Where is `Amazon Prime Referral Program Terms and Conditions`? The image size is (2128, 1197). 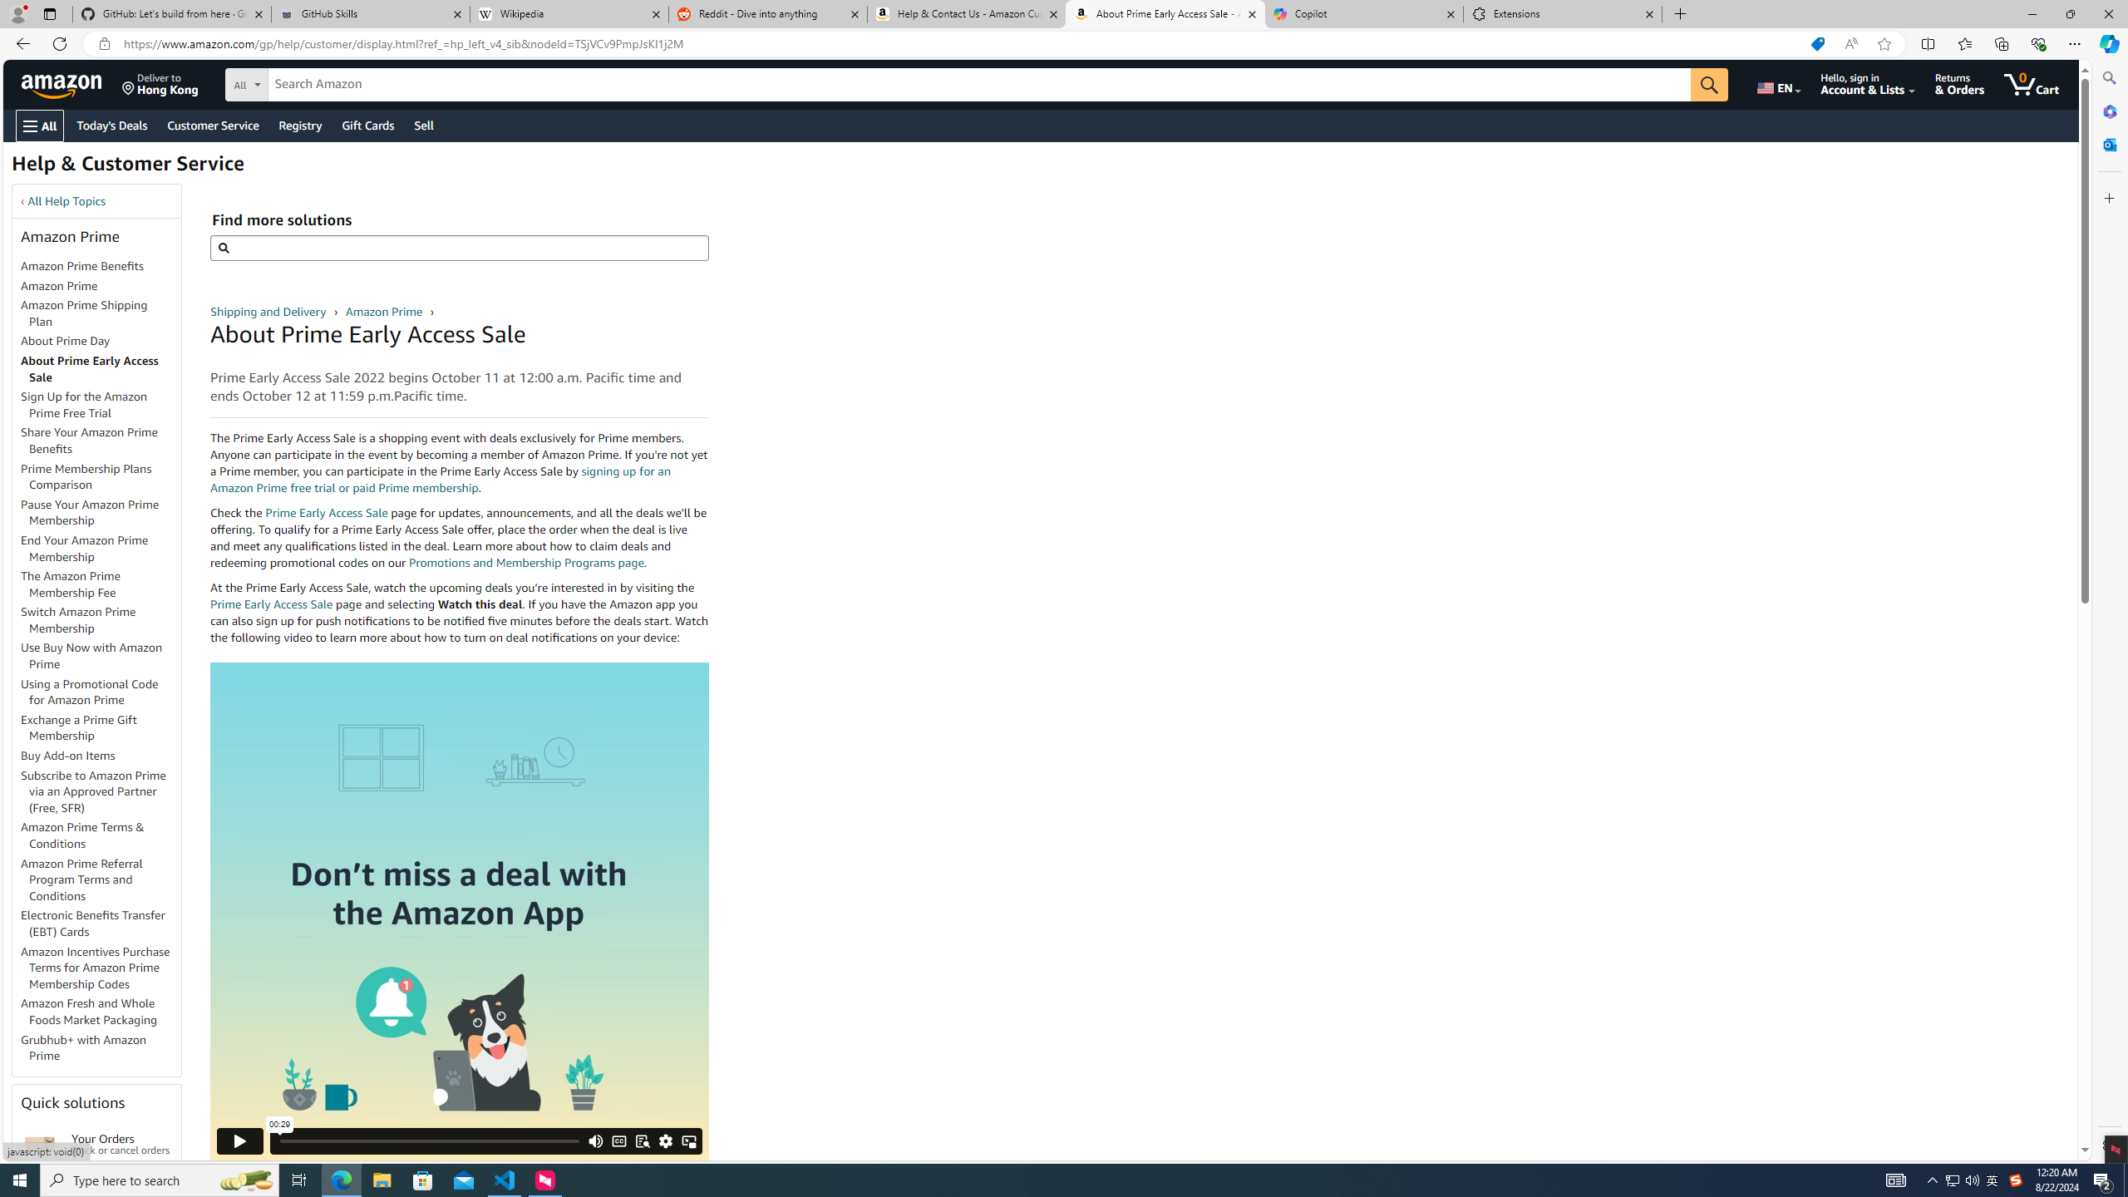 Amazon Prime Referral Program Terms and Conditions is located at coordinates (101, 879).